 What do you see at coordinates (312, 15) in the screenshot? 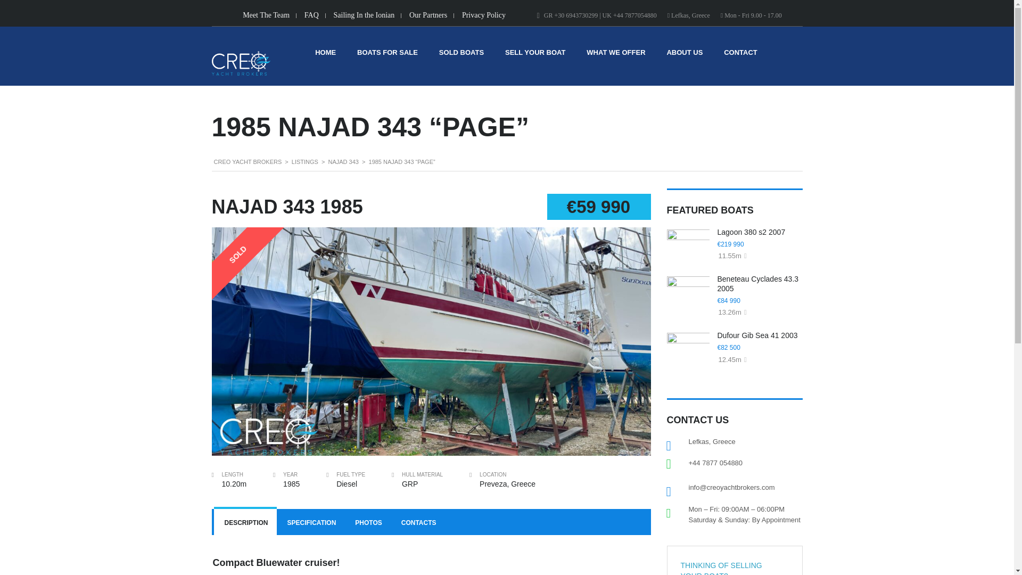
I see `FAQ` at bounding box center [312, 15].